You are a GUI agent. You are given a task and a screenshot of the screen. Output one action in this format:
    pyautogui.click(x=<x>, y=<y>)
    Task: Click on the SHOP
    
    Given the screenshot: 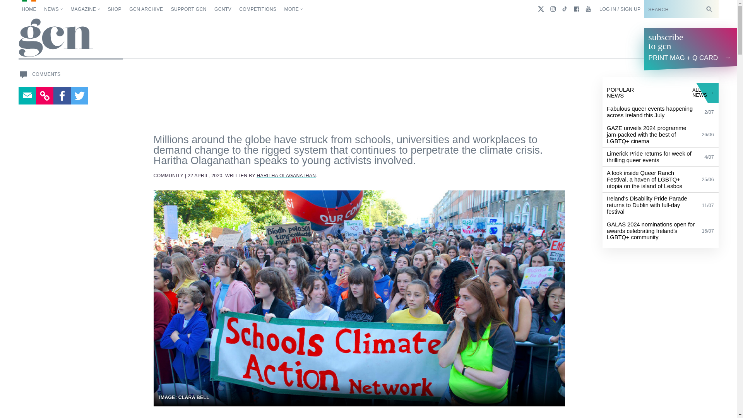 What is the action you would take?
    pyautogui.click(x=115, y=9)
    